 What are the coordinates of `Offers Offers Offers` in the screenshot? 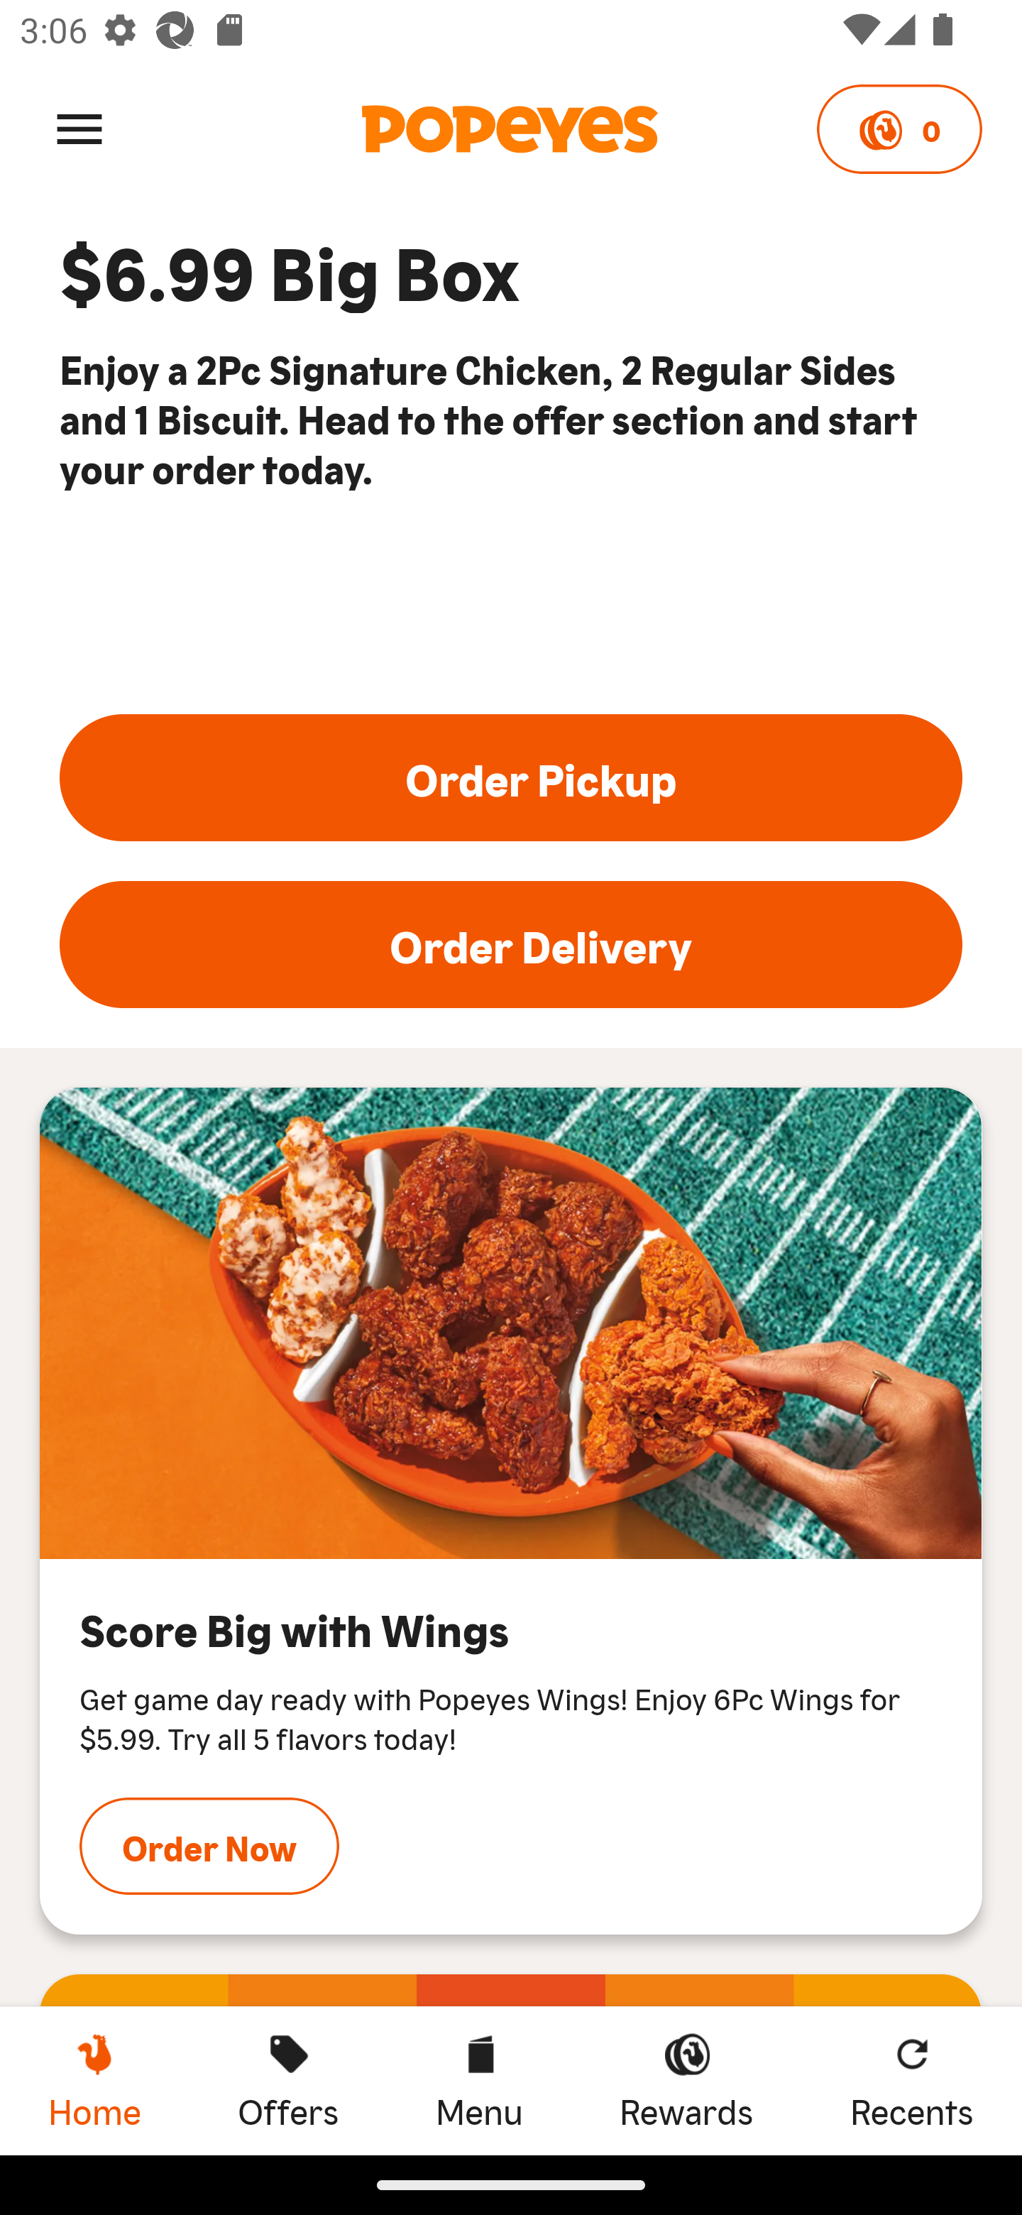 It's located at (288, 2080).